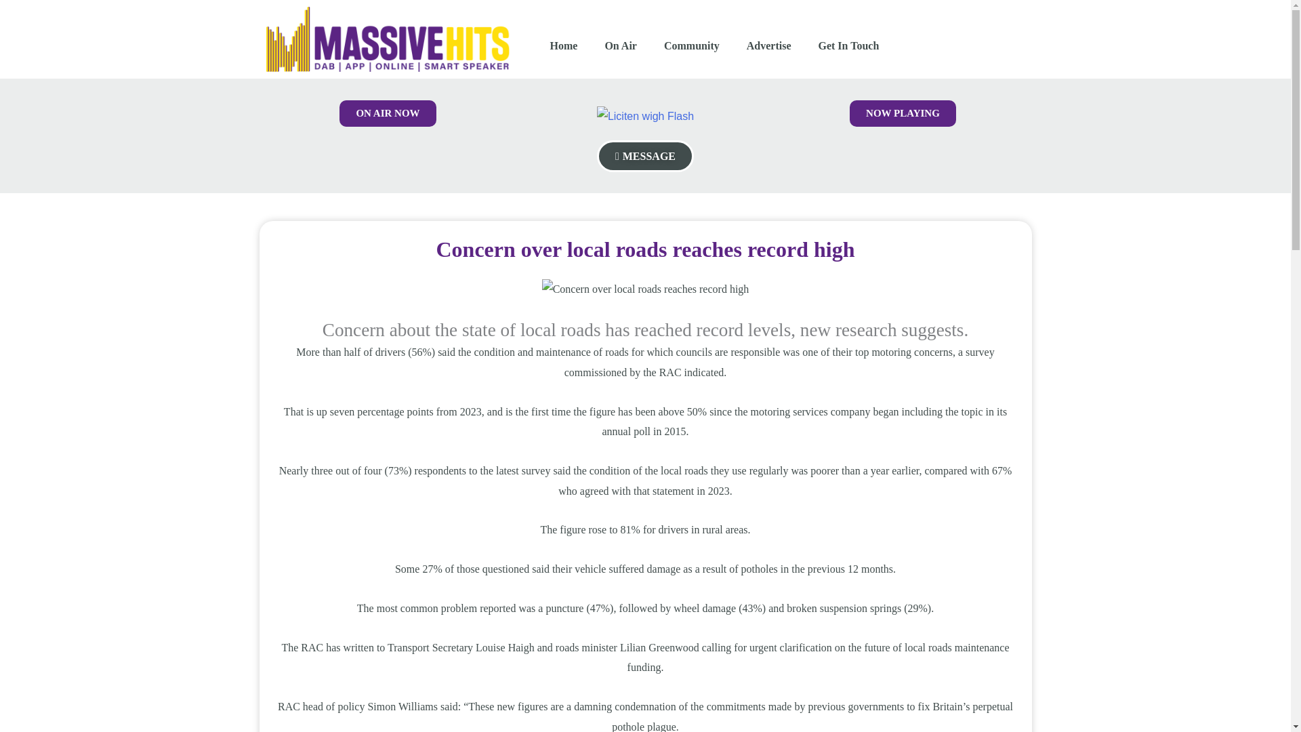 Image resolution: width=1301 pixels, height=732 pixels. I want to click on On Air, so click(621, 46).